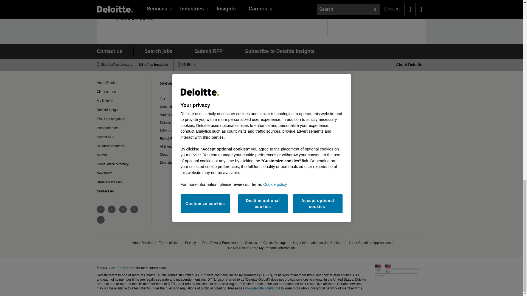  What do you see at coordinates (100, 220) in the screenshot?
I see `follow deloitte us on instagram` at bounding box center [100, 220].